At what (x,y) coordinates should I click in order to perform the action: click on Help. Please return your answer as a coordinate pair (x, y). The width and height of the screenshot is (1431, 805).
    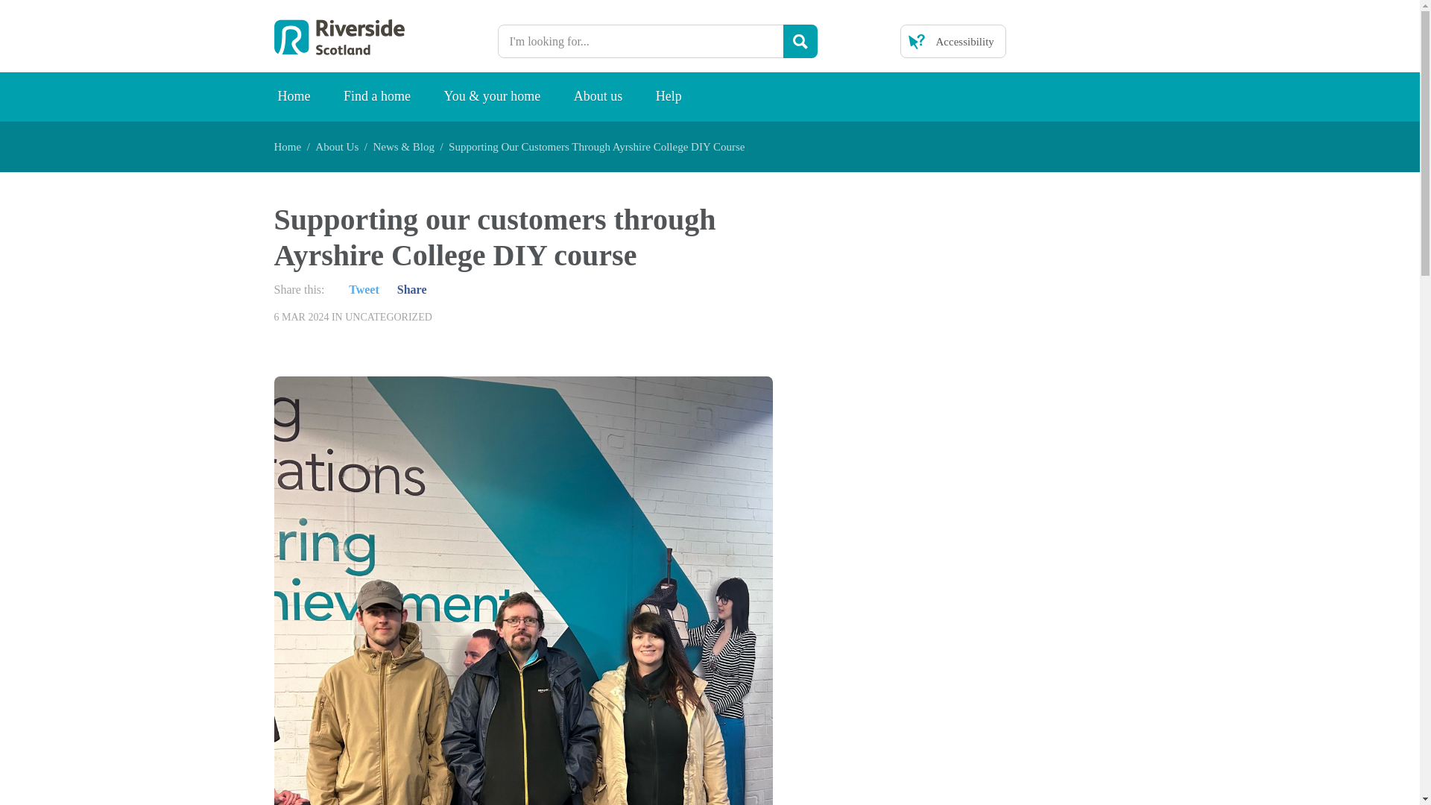
    Looking at the image, I should click on (669, 97).